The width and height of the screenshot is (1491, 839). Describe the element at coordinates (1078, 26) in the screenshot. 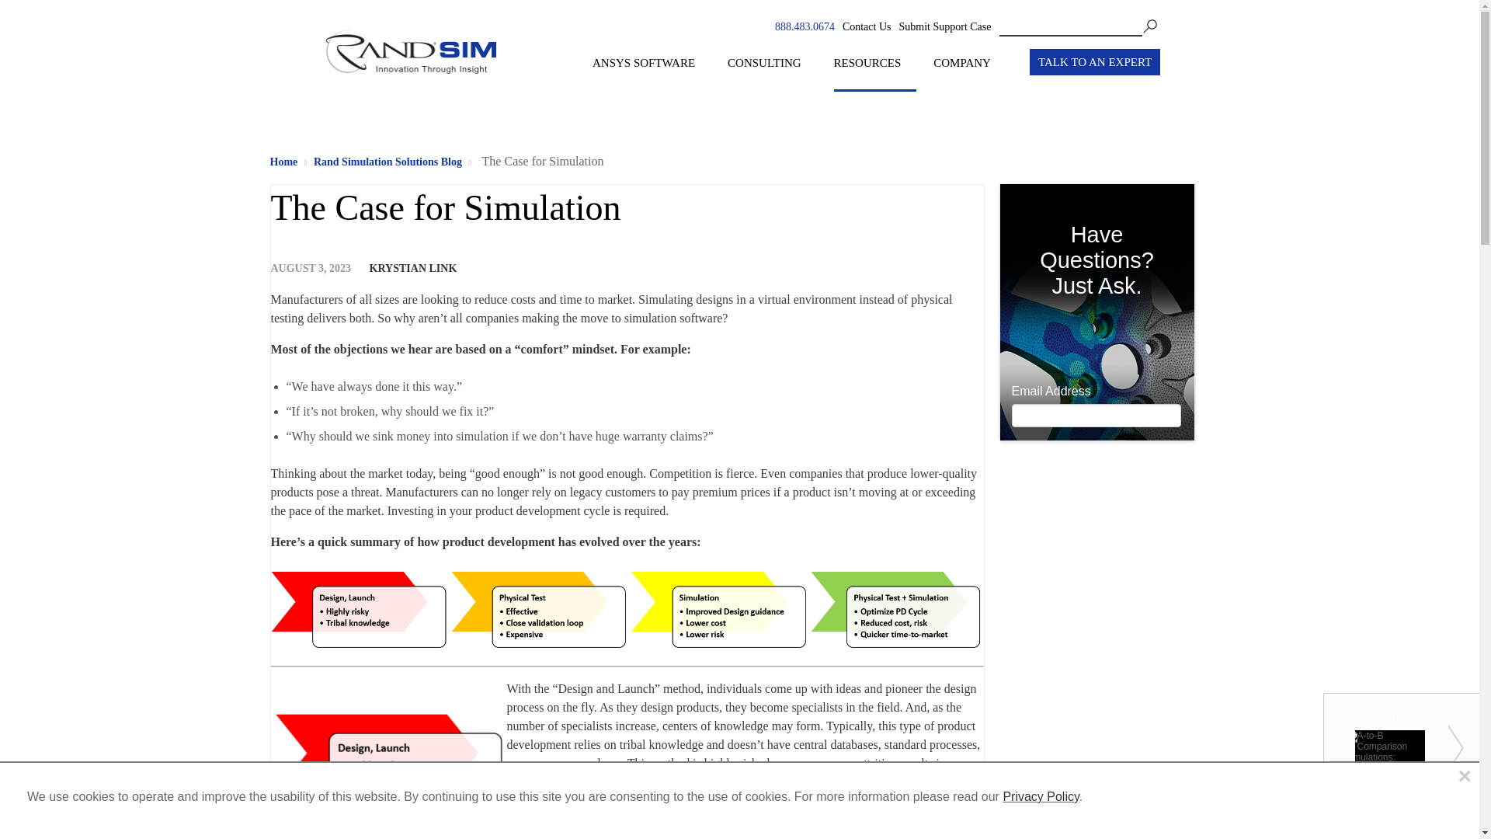

I see `Search Site` at that location.